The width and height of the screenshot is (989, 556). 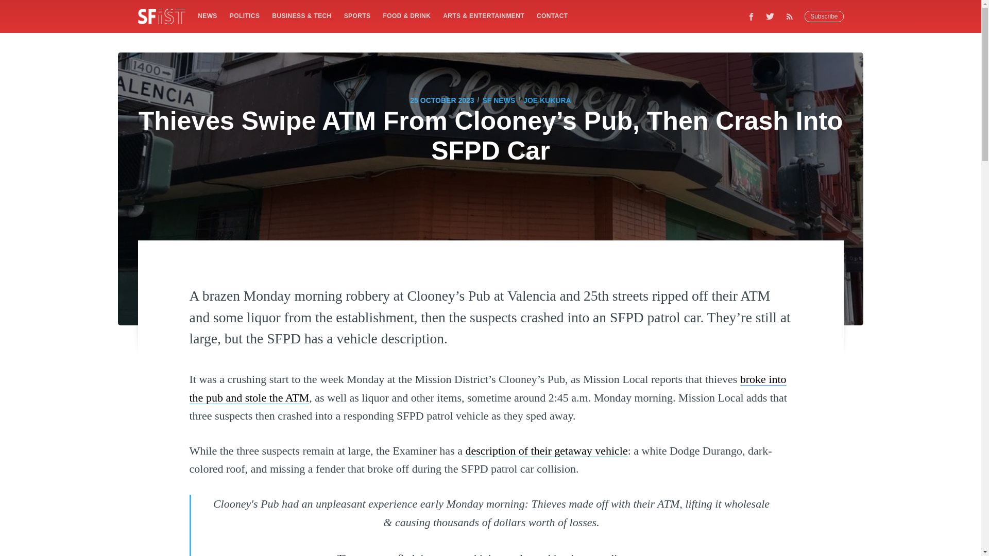 What do you see at coordinates (552, 15) in the screenshot?
I see `CONTACT` at bounding box center [552, 15].